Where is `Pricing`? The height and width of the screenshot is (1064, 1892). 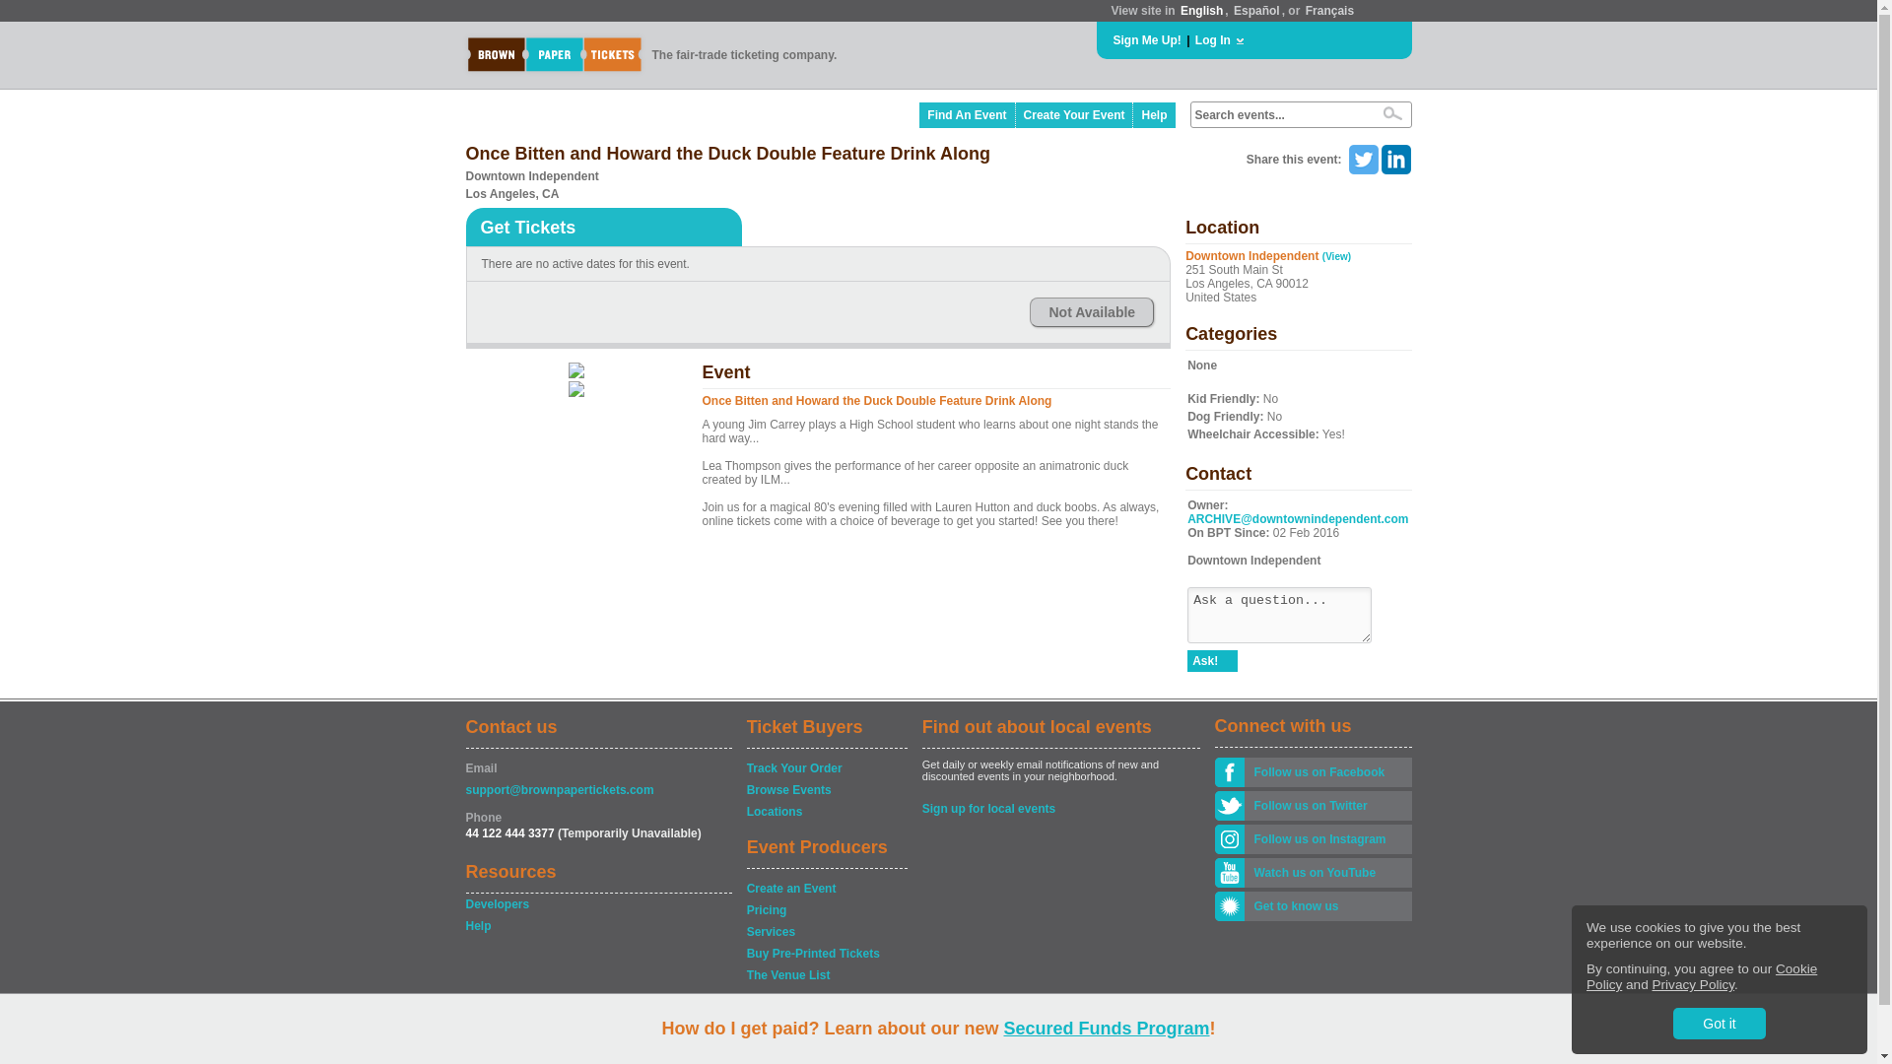 Pricing is located at coordinates (826, 910).